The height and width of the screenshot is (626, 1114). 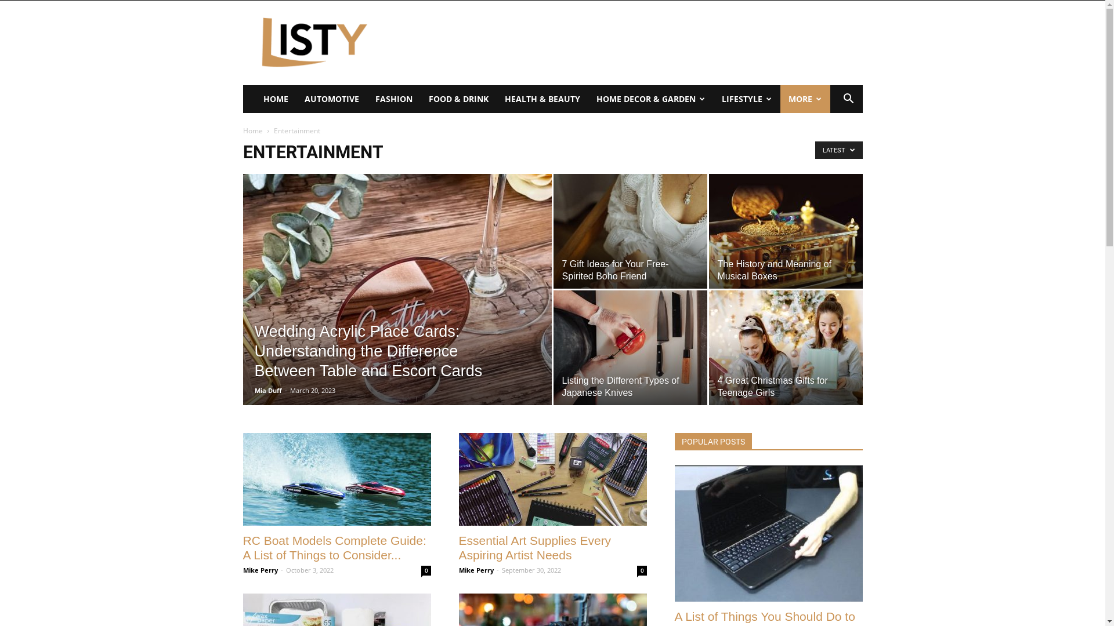 What do you see at coordinates (630, 231) in the screenshot?
I see `7 Gift Ideas for Your Free-Spirited Boho Friend` at bounding box center [630, 231].